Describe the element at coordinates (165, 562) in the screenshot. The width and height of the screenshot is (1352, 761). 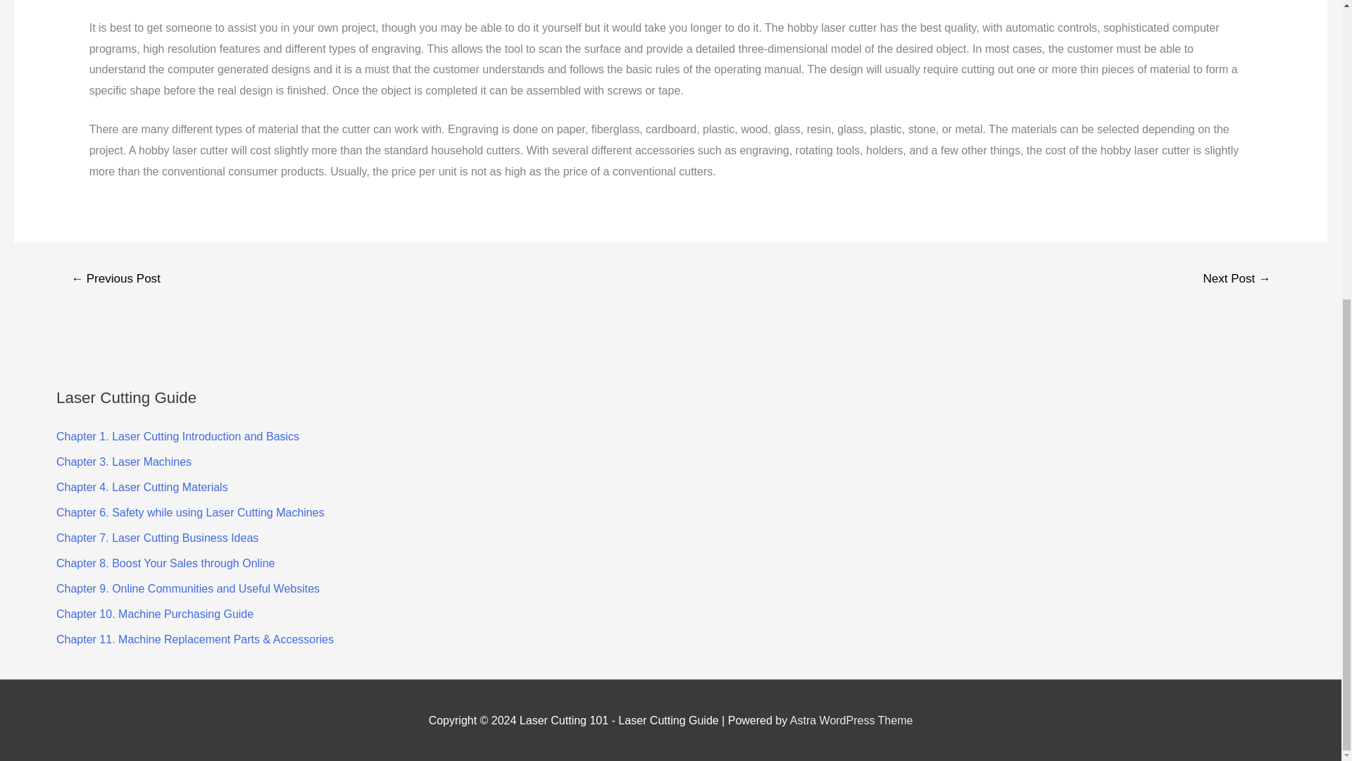
I see `Chapter 8. Boost Your Sales through Online` at that location.